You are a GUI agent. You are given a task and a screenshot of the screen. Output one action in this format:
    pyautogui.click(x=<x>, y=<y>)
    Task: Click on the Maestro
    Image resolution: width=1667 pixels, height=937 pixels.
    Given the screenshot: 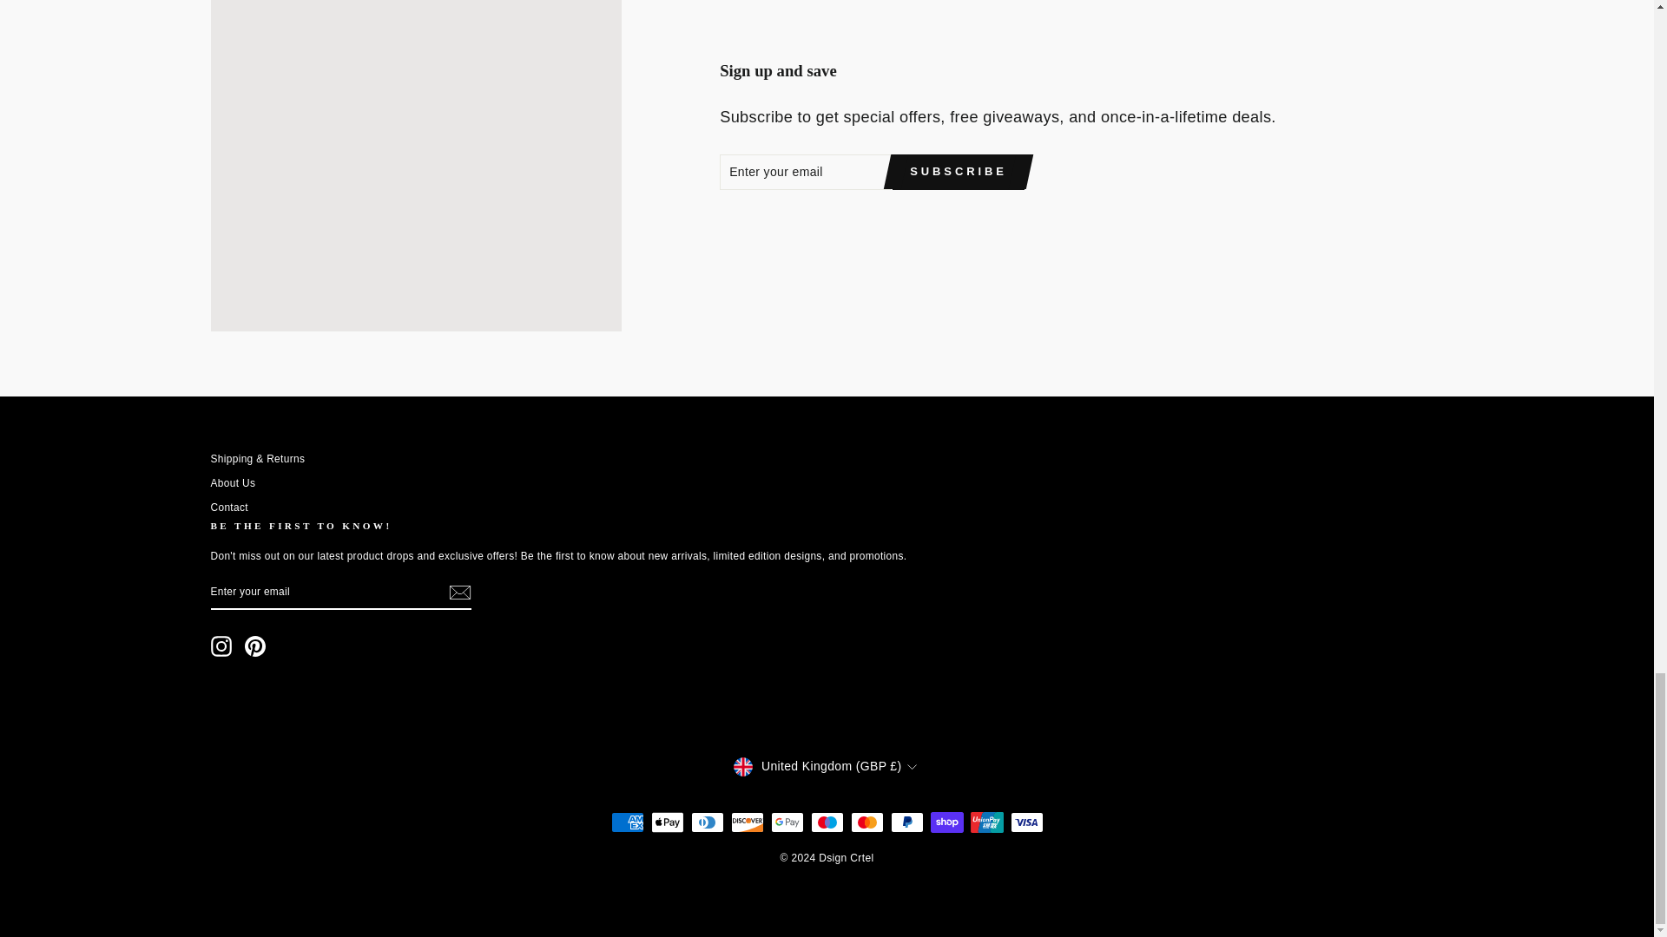 What is the action you would take?
    pyautogui.click(x=827, y=822)
    